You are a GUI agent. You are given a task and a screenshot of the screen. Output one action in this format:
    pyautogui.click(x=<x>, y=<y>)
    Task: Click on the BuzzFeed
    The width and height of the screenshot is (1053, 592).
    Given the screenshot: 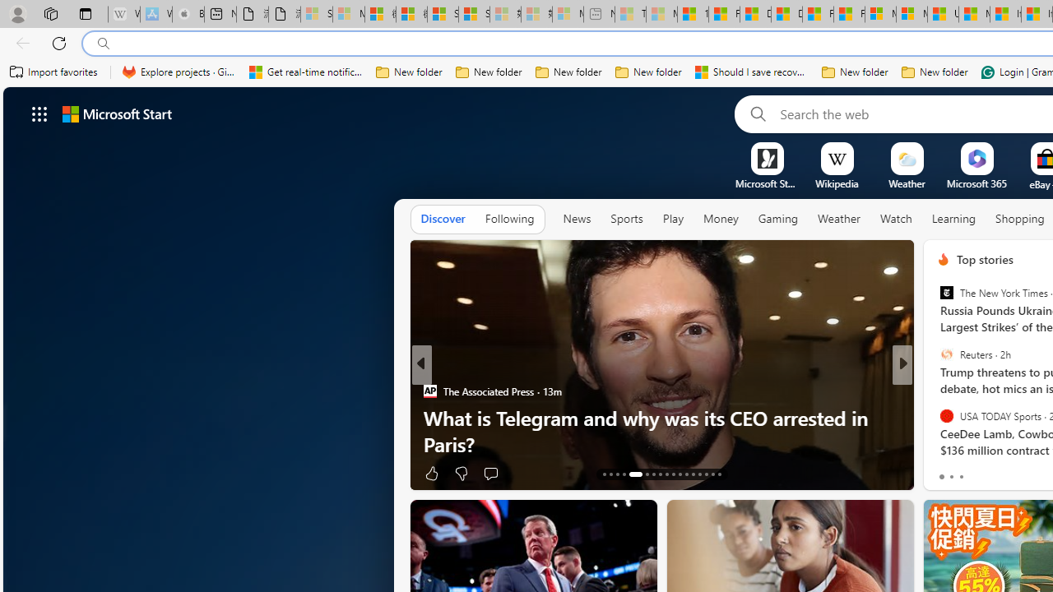 What is the action you would take?
    pyautogui.click(x=936, y=418)
    